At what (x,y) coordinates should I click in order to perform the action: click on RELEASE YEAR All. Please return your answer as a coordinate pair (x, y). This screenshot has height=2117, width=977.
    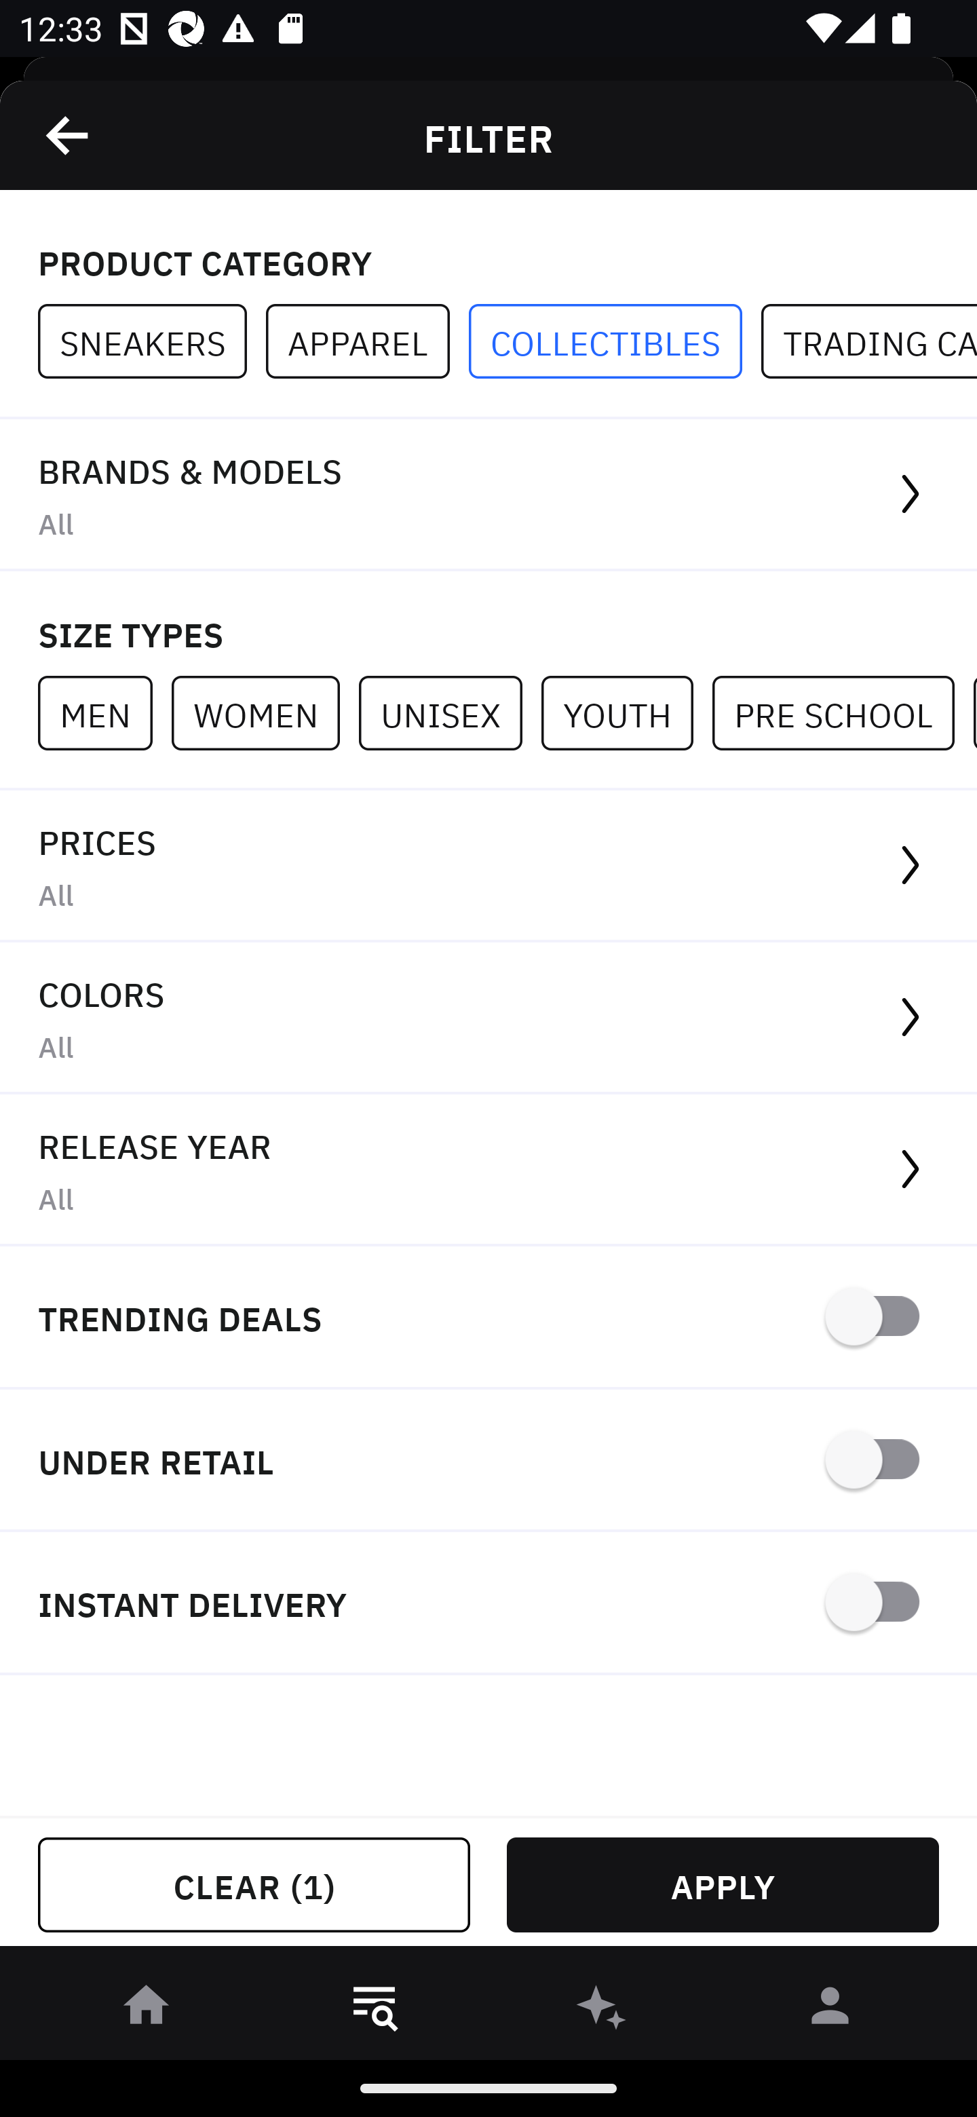
    Looking at the image, I should click on (488, 1170).